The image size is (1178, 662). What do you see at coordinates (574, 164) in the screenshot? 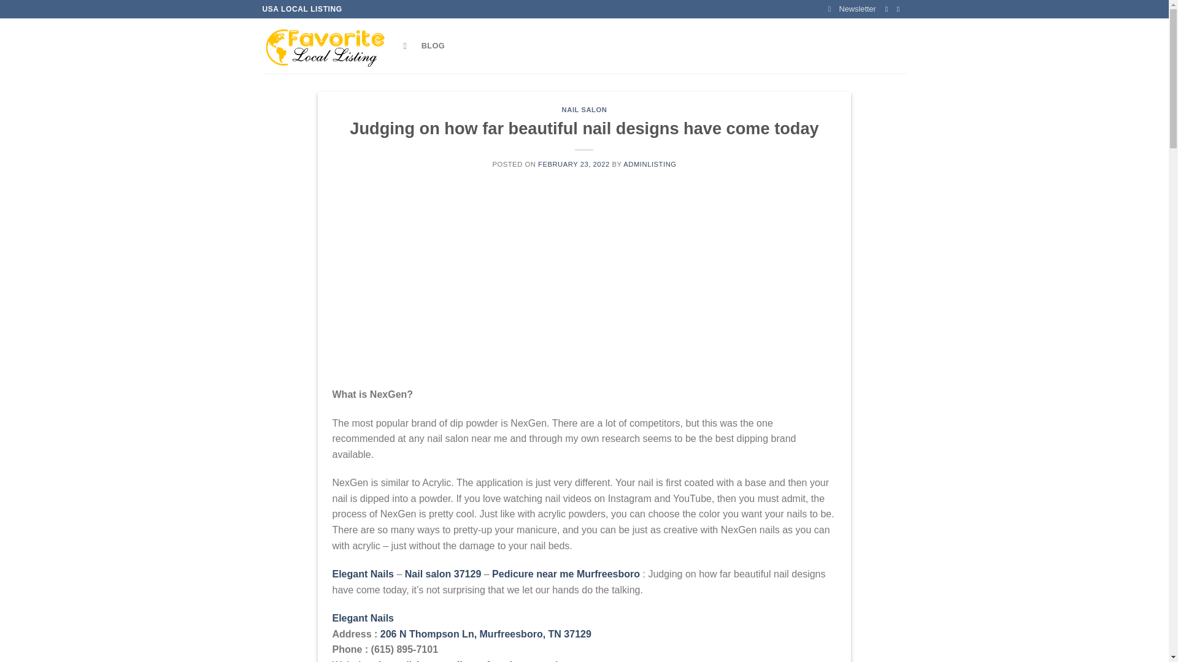
I see `FEBRUARY 23, 2022` at bounding box center [574, 164].